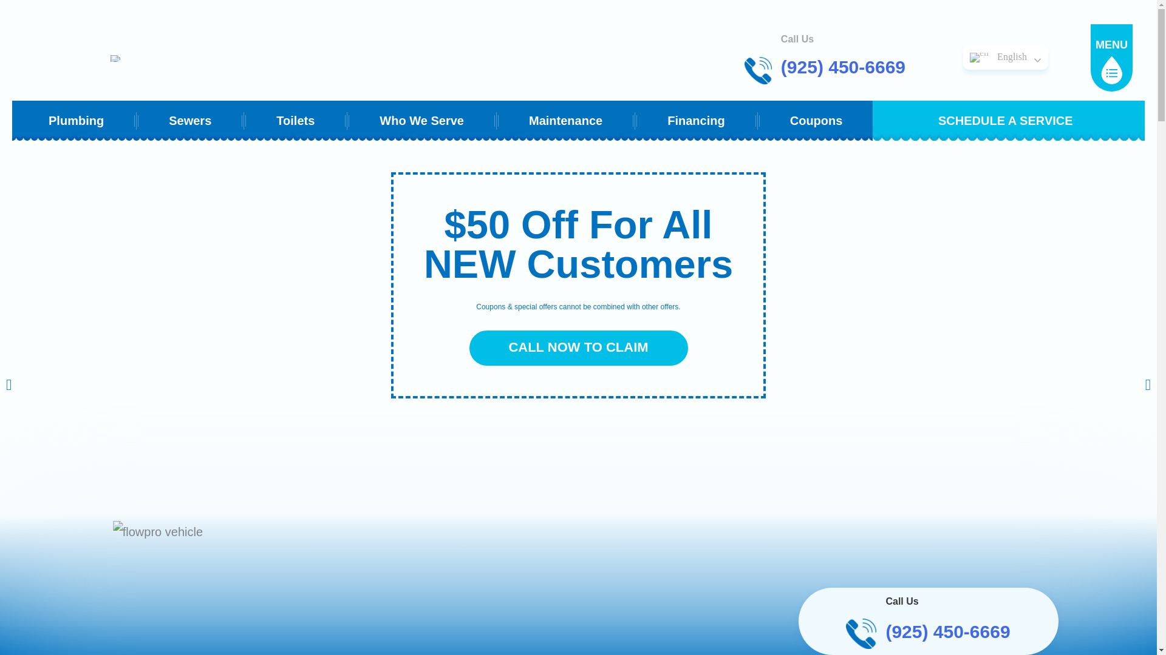 Image resolution: width=1166 pixels, height=655 pixels. I want to click on Plumbing, so click(76, 121).